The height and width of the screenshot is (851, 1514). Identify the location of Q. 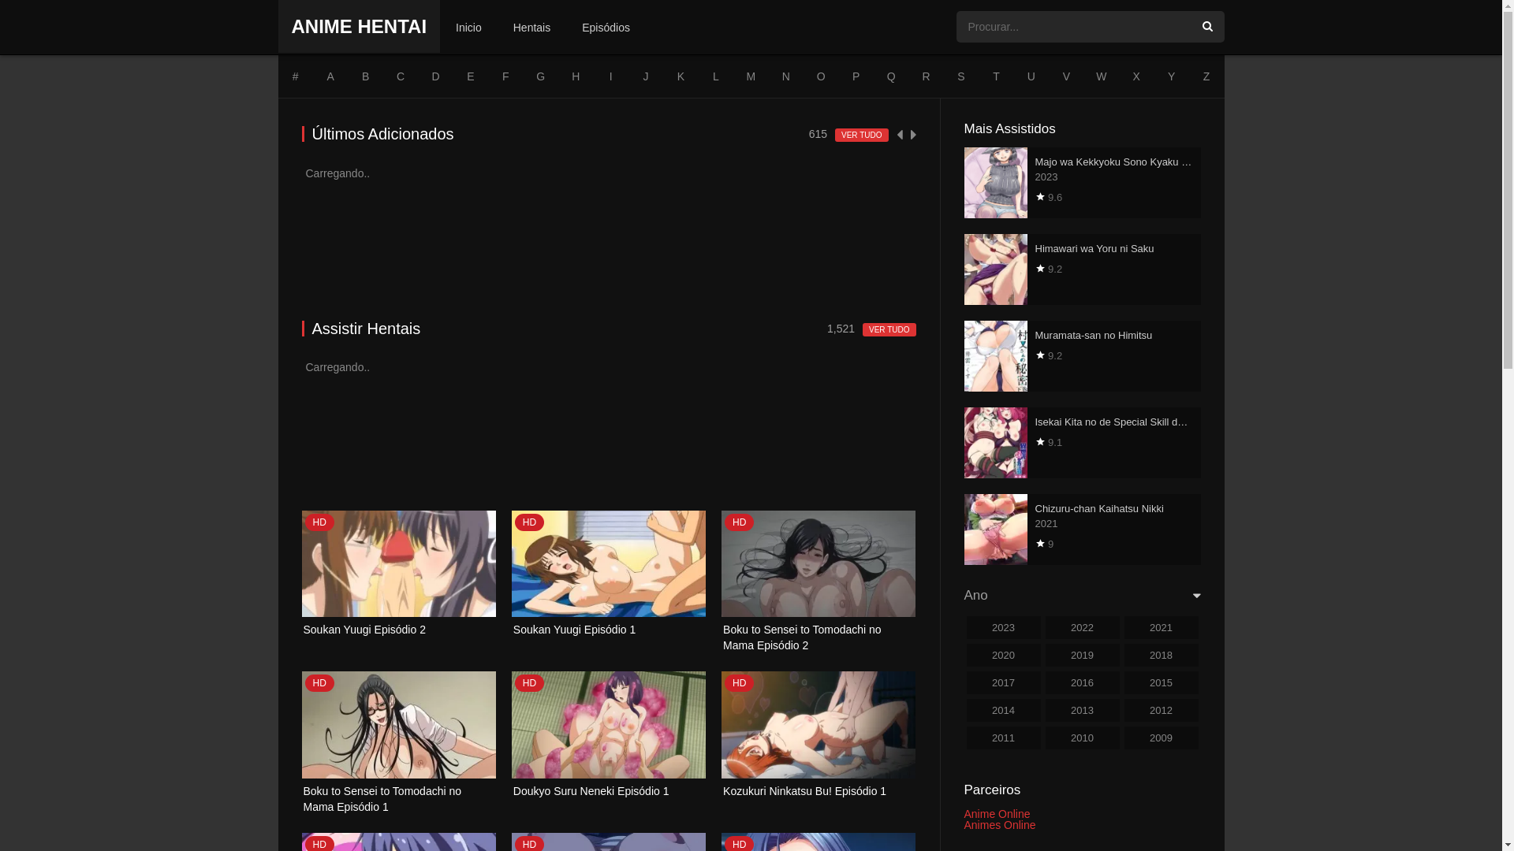
(891, 76).